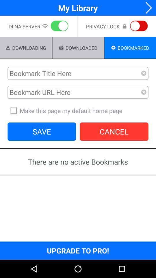 The width and height of the screenshot is (156, 278). What do you see at coordinates (74, 92) in the screenshot?
I see `url of the site youd like to bookmark` at bounding box center [74, 92].